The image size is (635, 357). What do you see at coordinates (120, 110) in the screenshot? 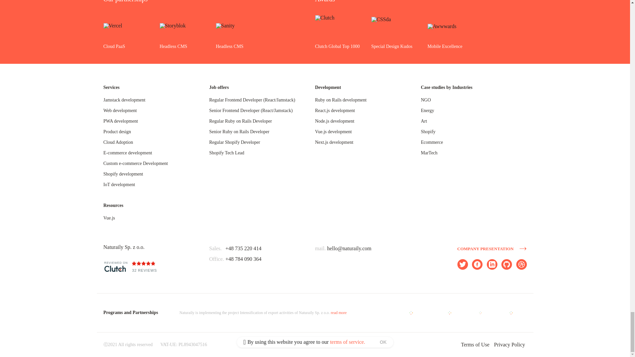
I see `Web development` at bounding box center [120, 110].